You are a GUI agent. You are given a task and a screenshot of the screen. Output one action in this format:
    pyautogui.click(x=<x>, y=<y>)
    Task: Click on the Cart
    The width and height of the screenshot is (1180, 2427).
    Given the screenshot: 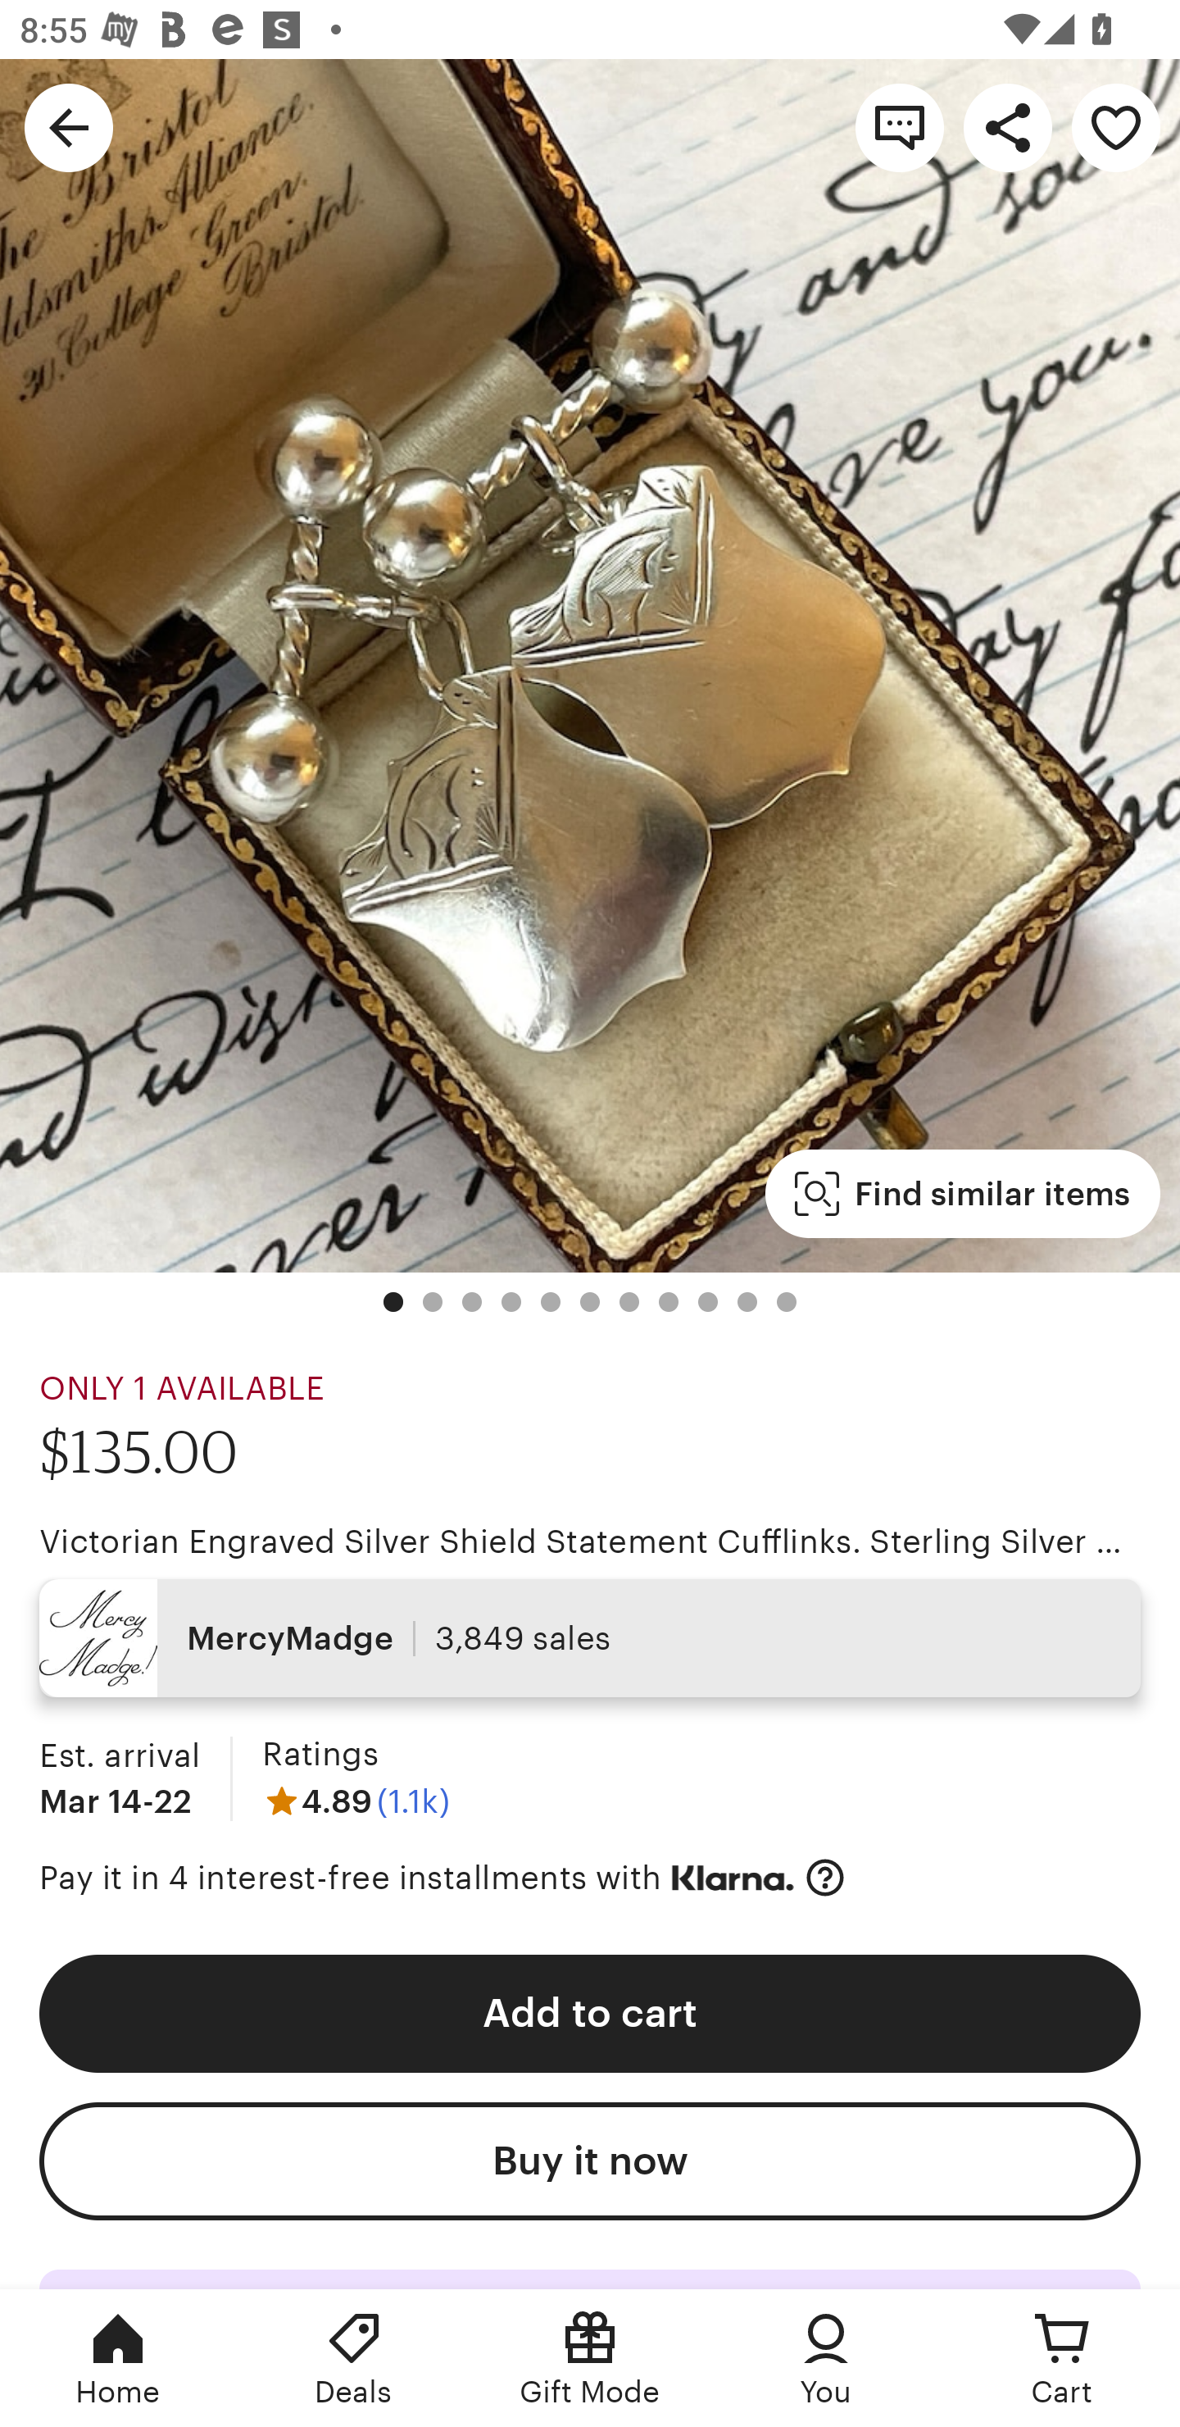 What is the action you would take?
    pyautogui.click(x=1062, y=2358)
    